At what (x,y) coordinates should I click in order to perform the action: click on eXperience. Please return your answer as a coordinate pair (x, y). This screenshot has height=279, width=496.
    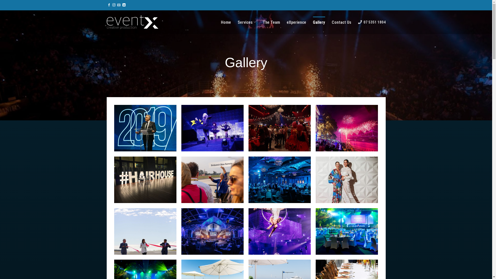
    Looking at the image, I should click on (297, 22).